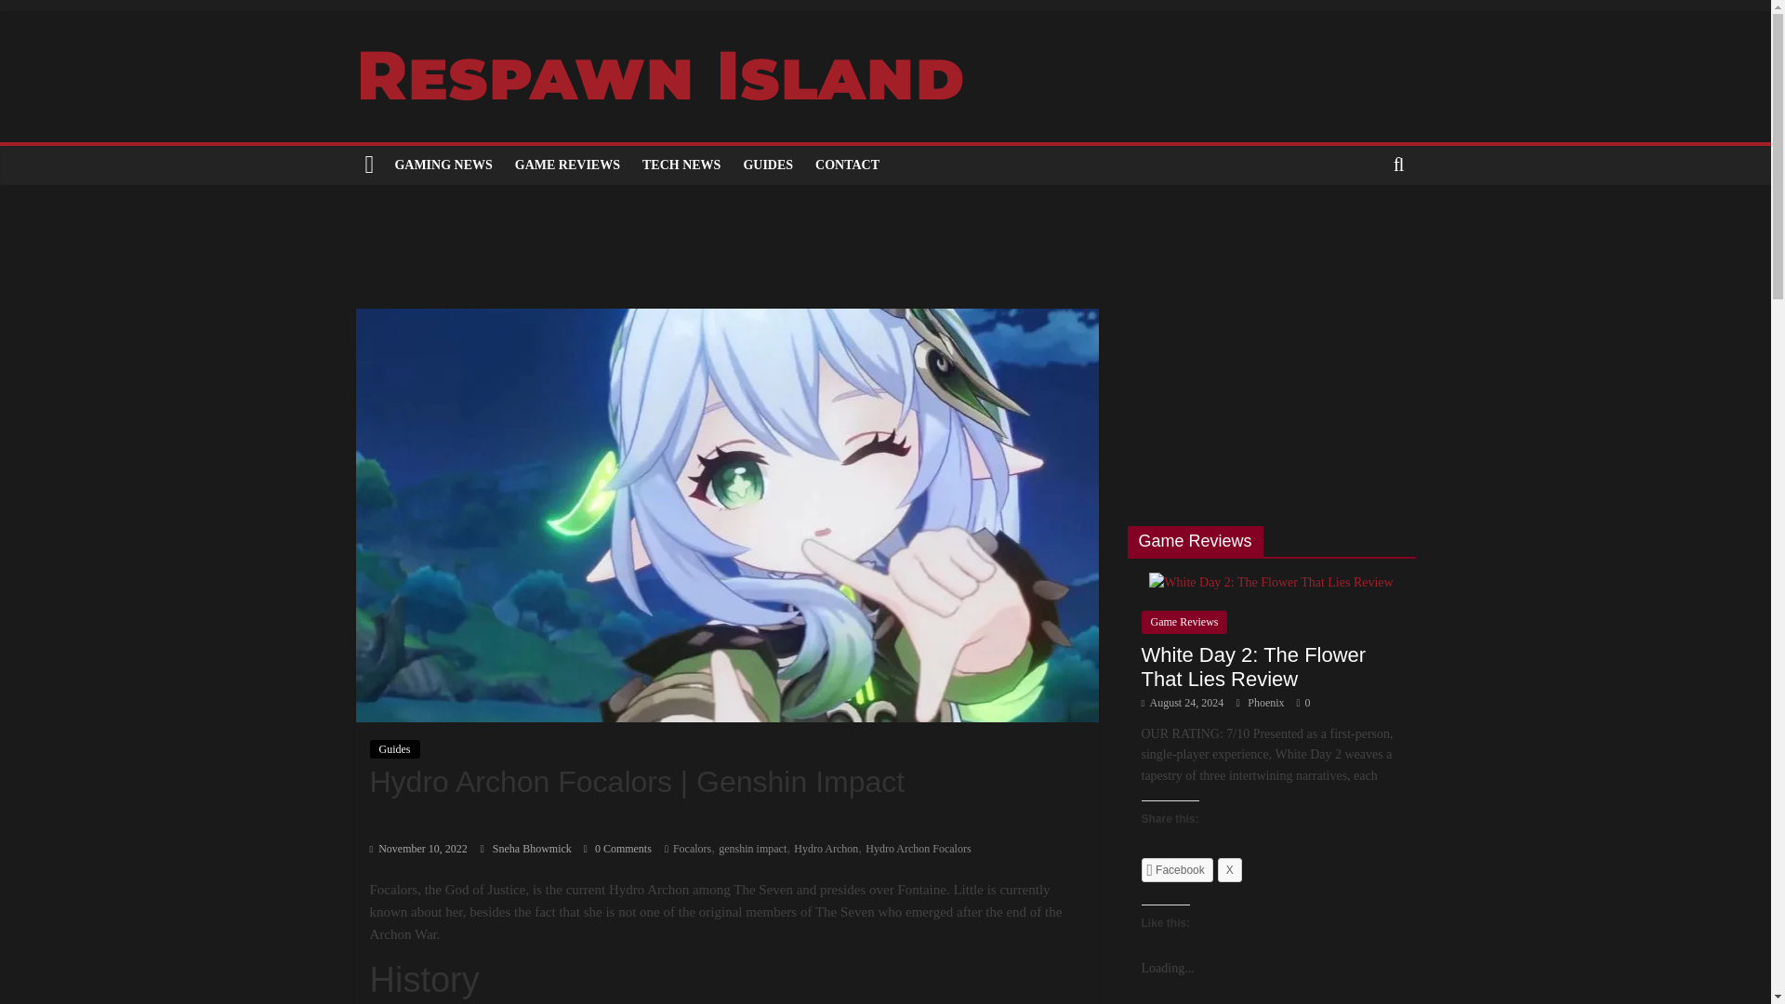  What do you see at coordinates (567, 165) in the screenshot?
I see `GAME REVIEWS` at bounding box center [567, 165].